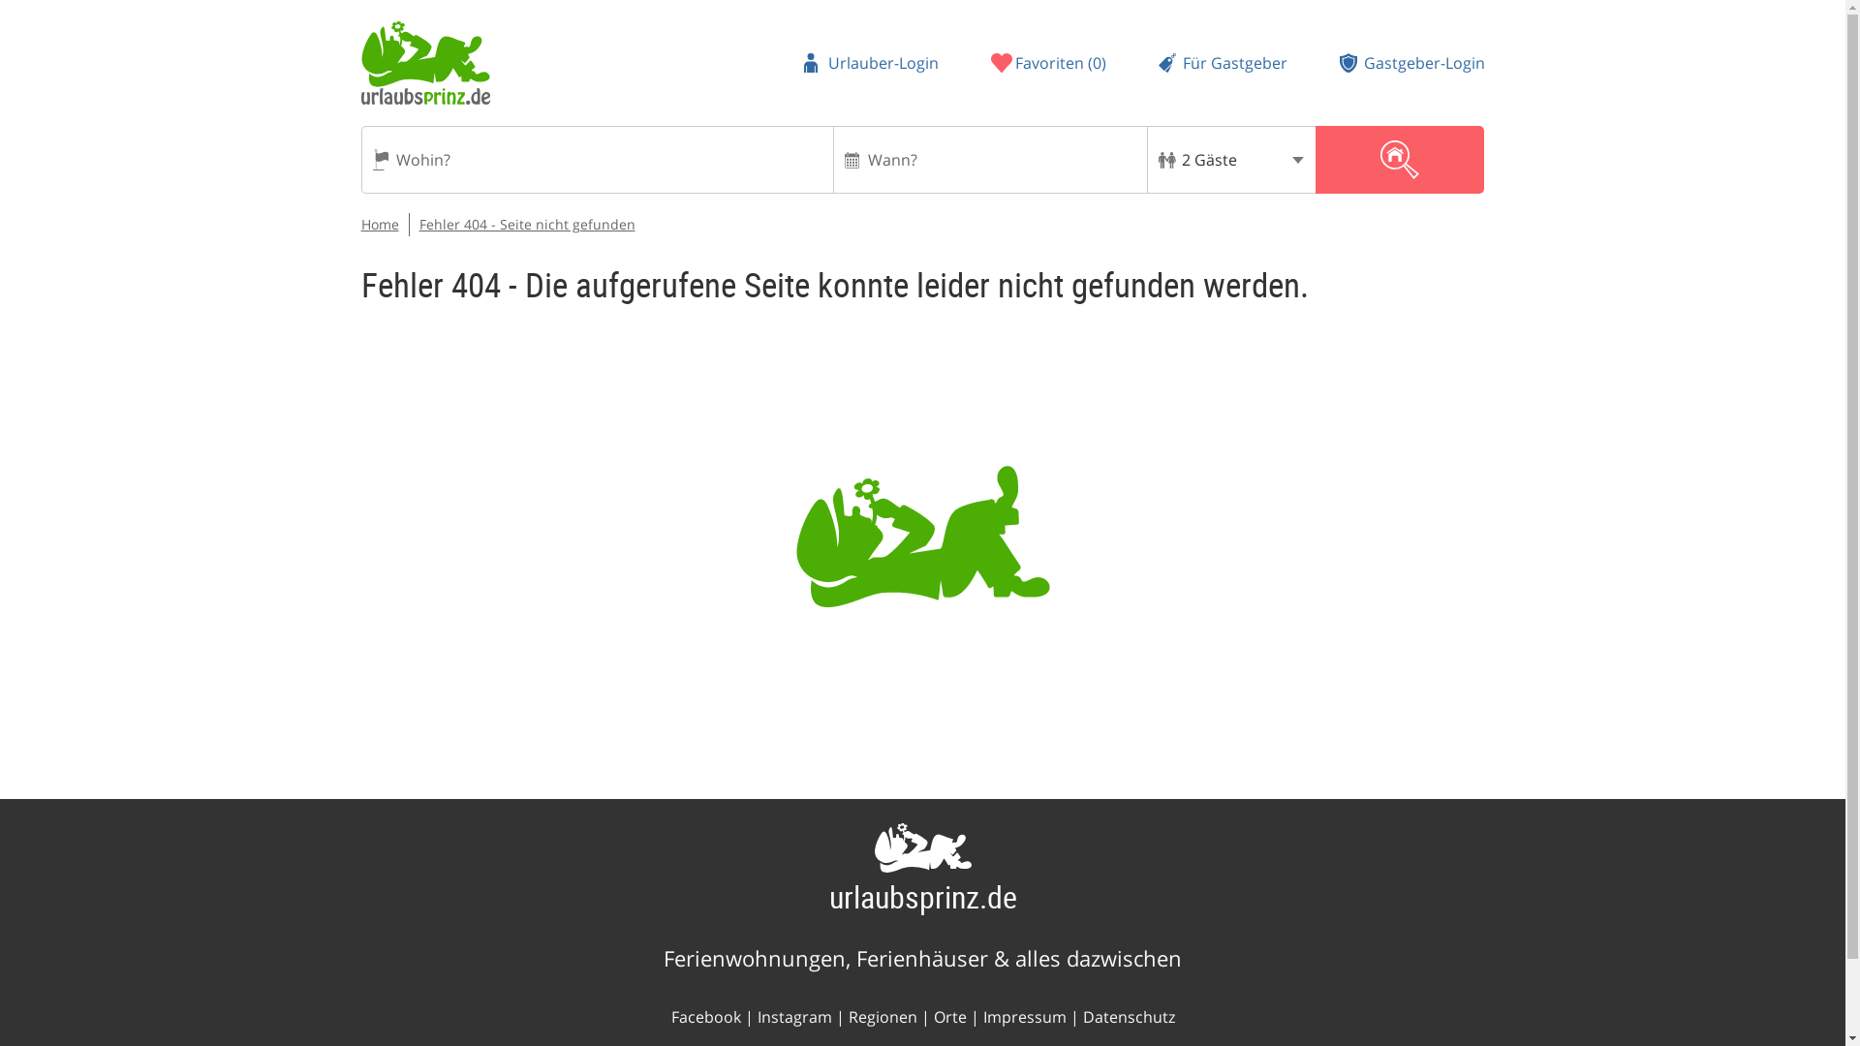 This screenshot has width=1860, height=1046. What do you see at coordinates (882, 1016) in the screenshot?
I see `Regionen` at bounding box center [882, 1016].